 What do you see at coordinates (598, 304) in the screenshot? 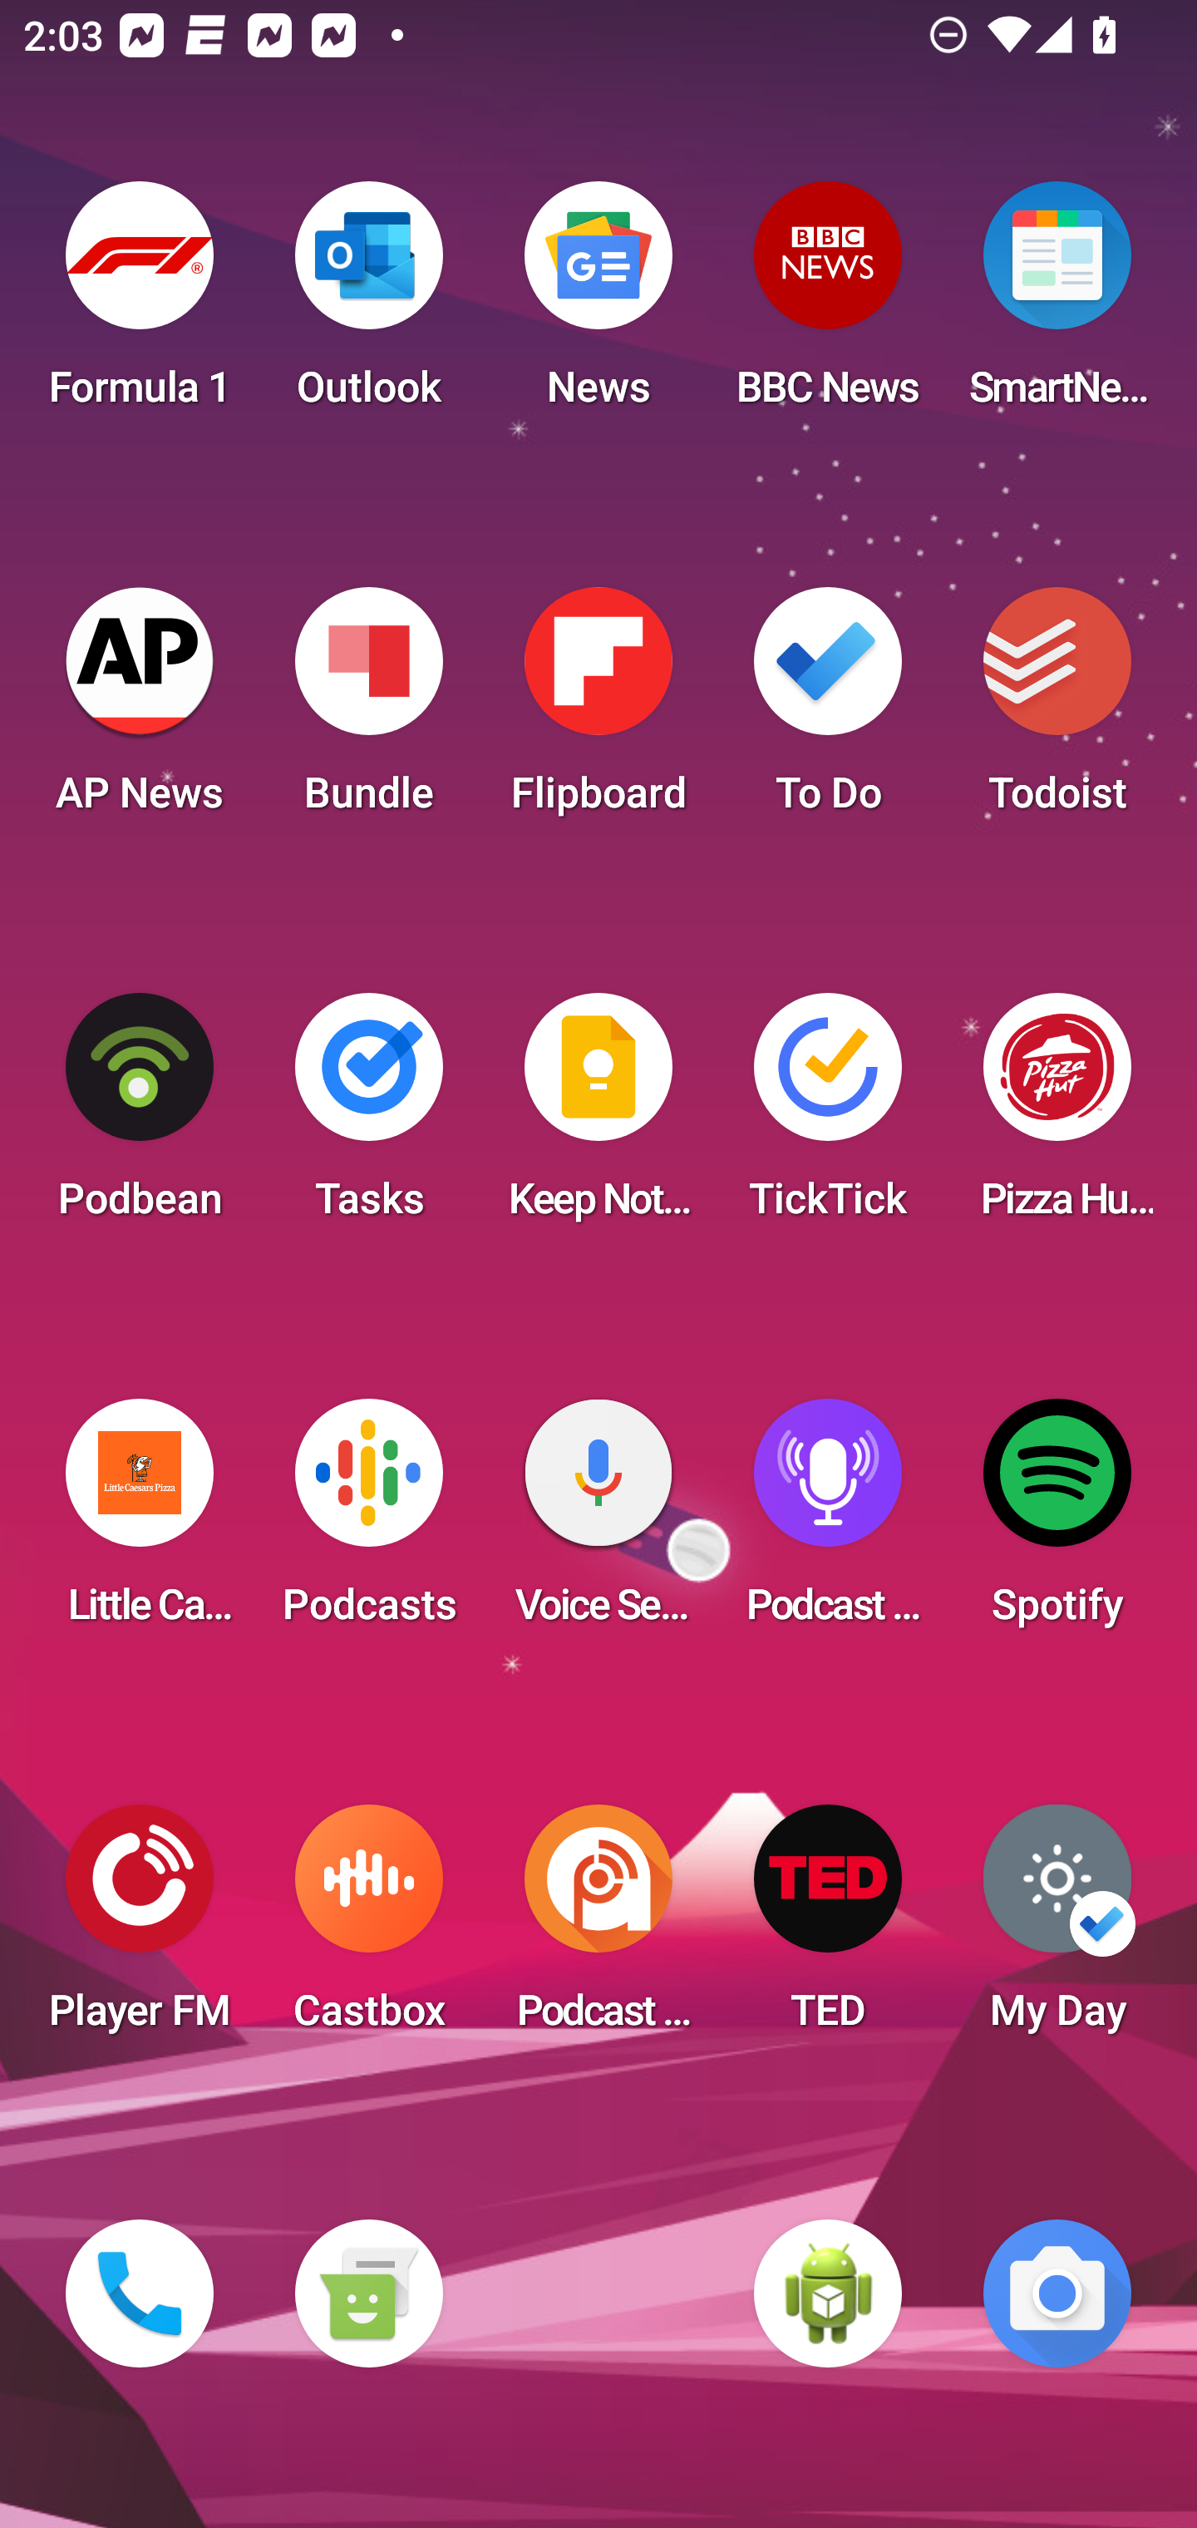
I see `News` at bounding box center [598, 304].